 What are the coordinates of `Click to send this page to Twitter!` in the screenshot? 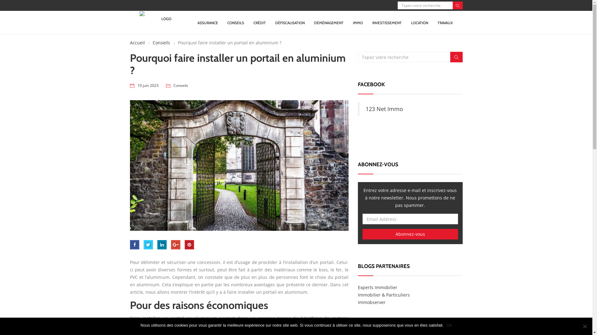 It's located at (148, 245).